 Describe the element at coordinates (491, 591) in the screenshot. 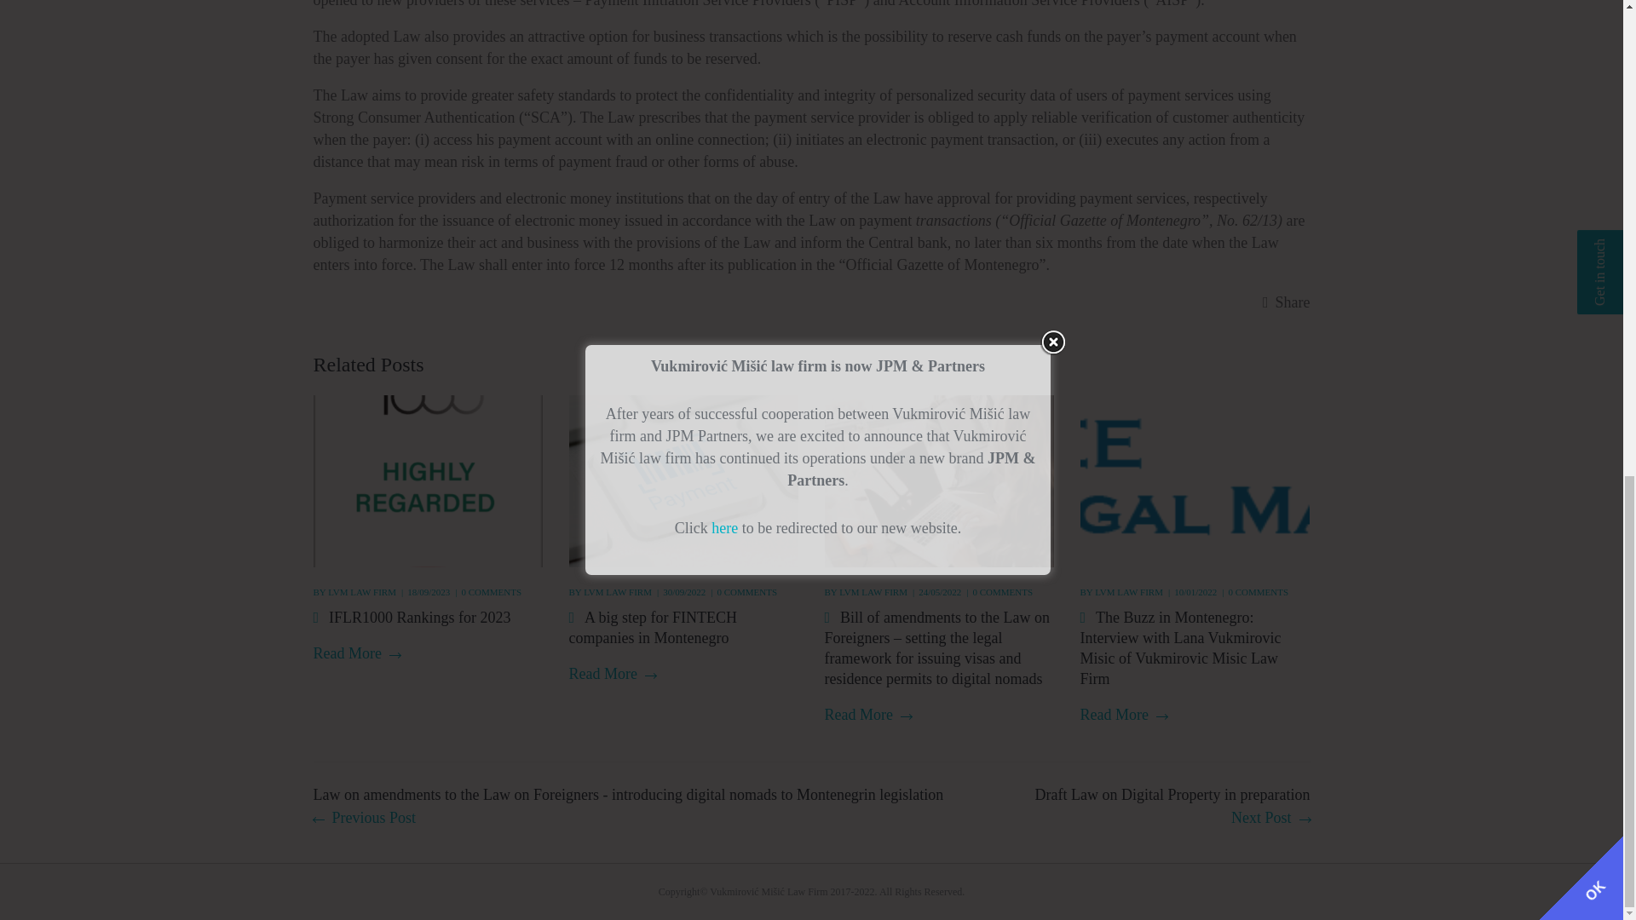

I see `0 COMMENTS` at that location.